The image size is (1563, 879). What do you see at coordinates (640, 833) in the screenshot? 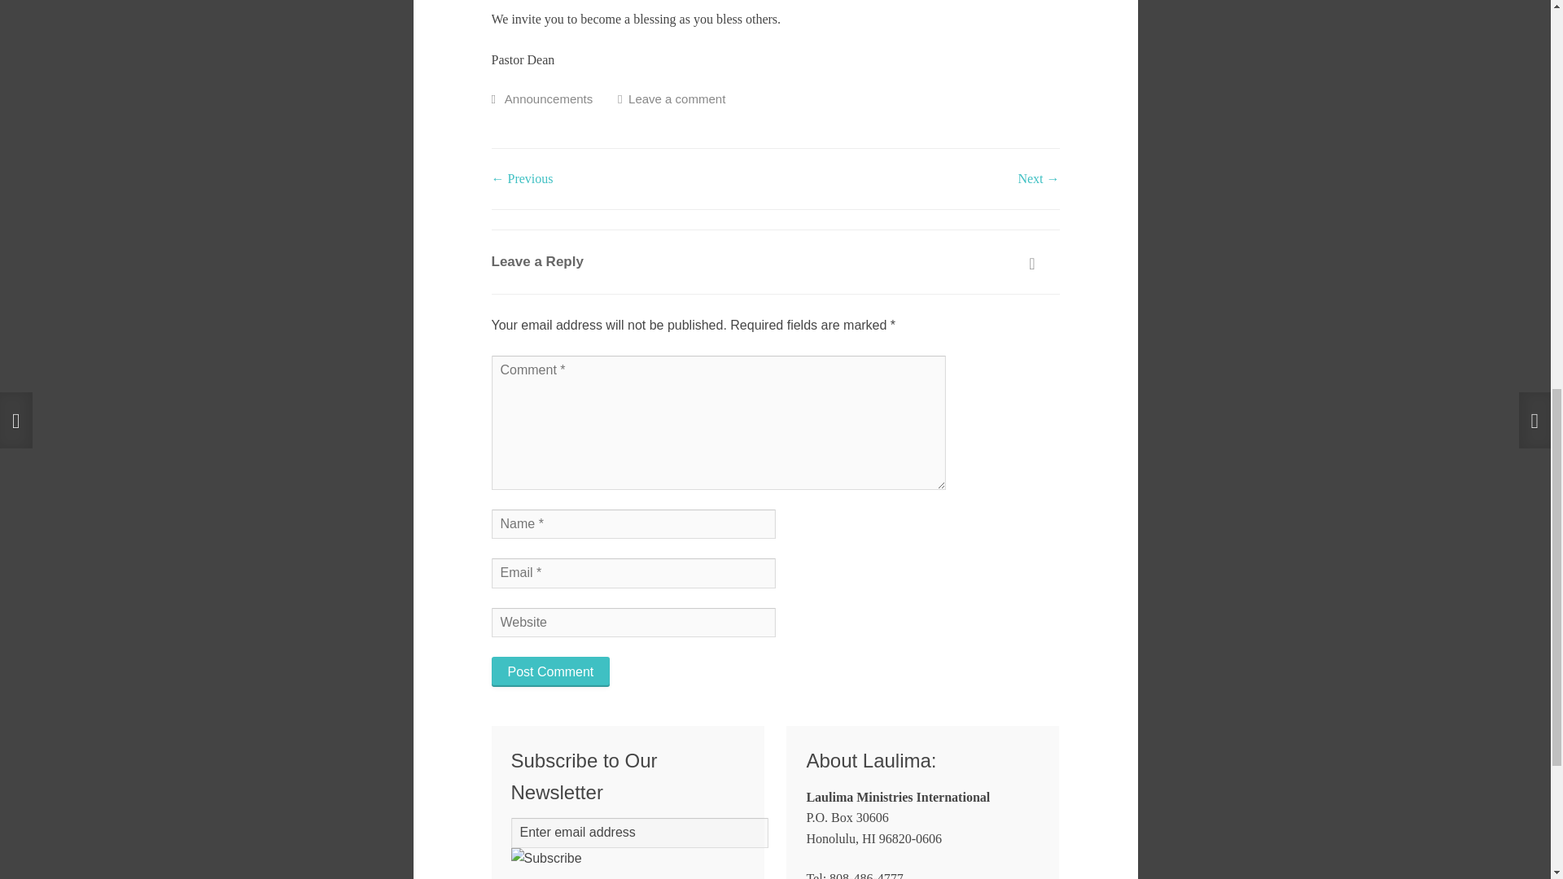
I see `Enter email address` at bounding box center [640, 833].